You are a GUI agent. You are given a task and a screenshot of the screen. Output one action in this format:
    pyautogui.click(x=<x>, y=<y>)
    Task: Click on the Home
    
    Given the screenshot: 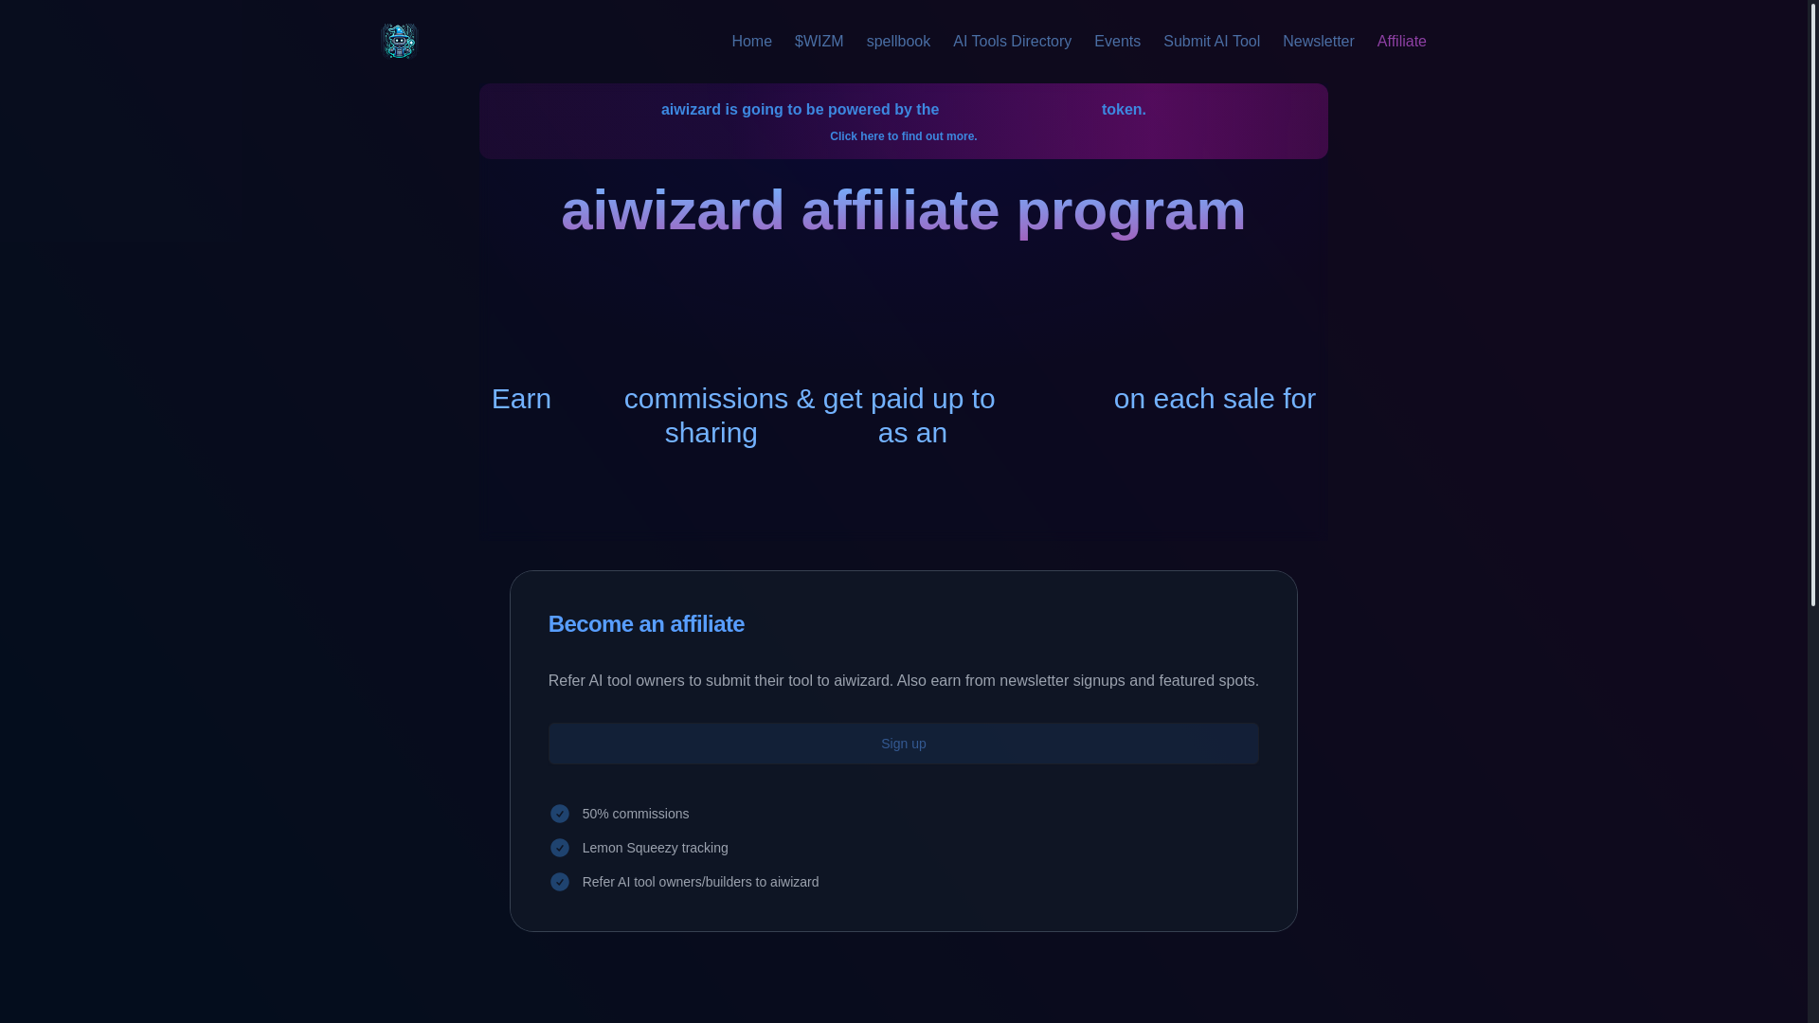 What is the action you would take?
    pyautogui.click(x=750, y=42)
    